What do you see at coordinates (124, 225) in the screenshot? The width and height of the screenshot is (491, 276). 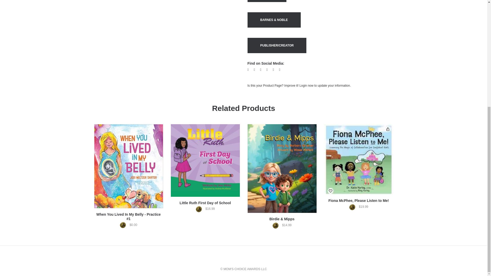 I see `MCA Gold Award` at bounding box center [124, 225].